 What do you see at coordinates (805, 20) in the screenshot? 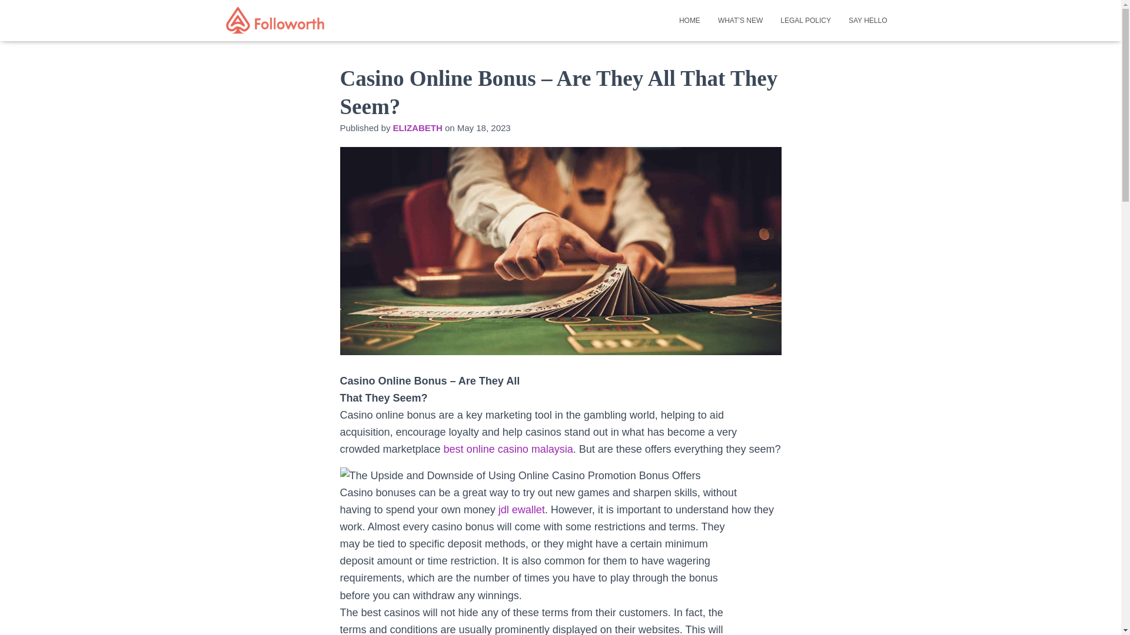
I see `LEGAL POLICY` at bounding box center [805, 20].